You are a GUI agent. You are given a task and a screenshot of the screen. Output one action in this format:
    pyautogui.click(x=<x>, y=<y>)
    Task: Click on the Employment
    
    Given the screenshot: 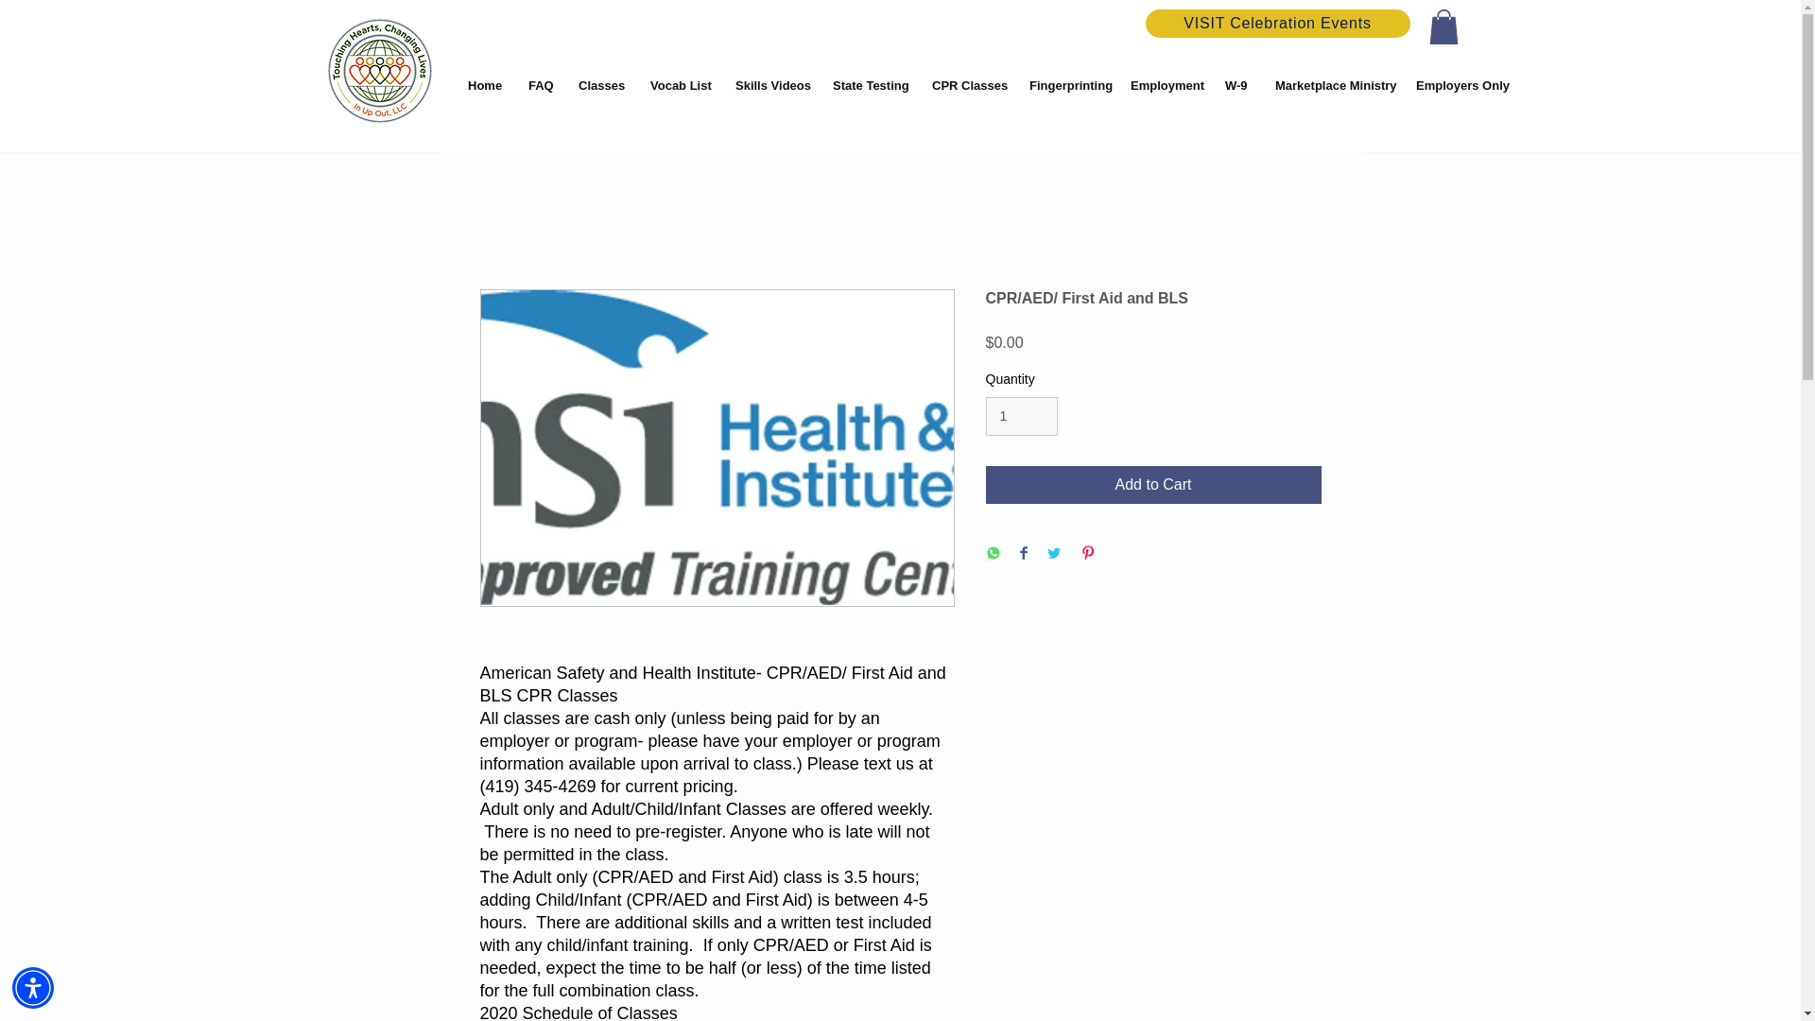 What is the action you would take?
    pyautogui.click(x=1163, y=85)
    